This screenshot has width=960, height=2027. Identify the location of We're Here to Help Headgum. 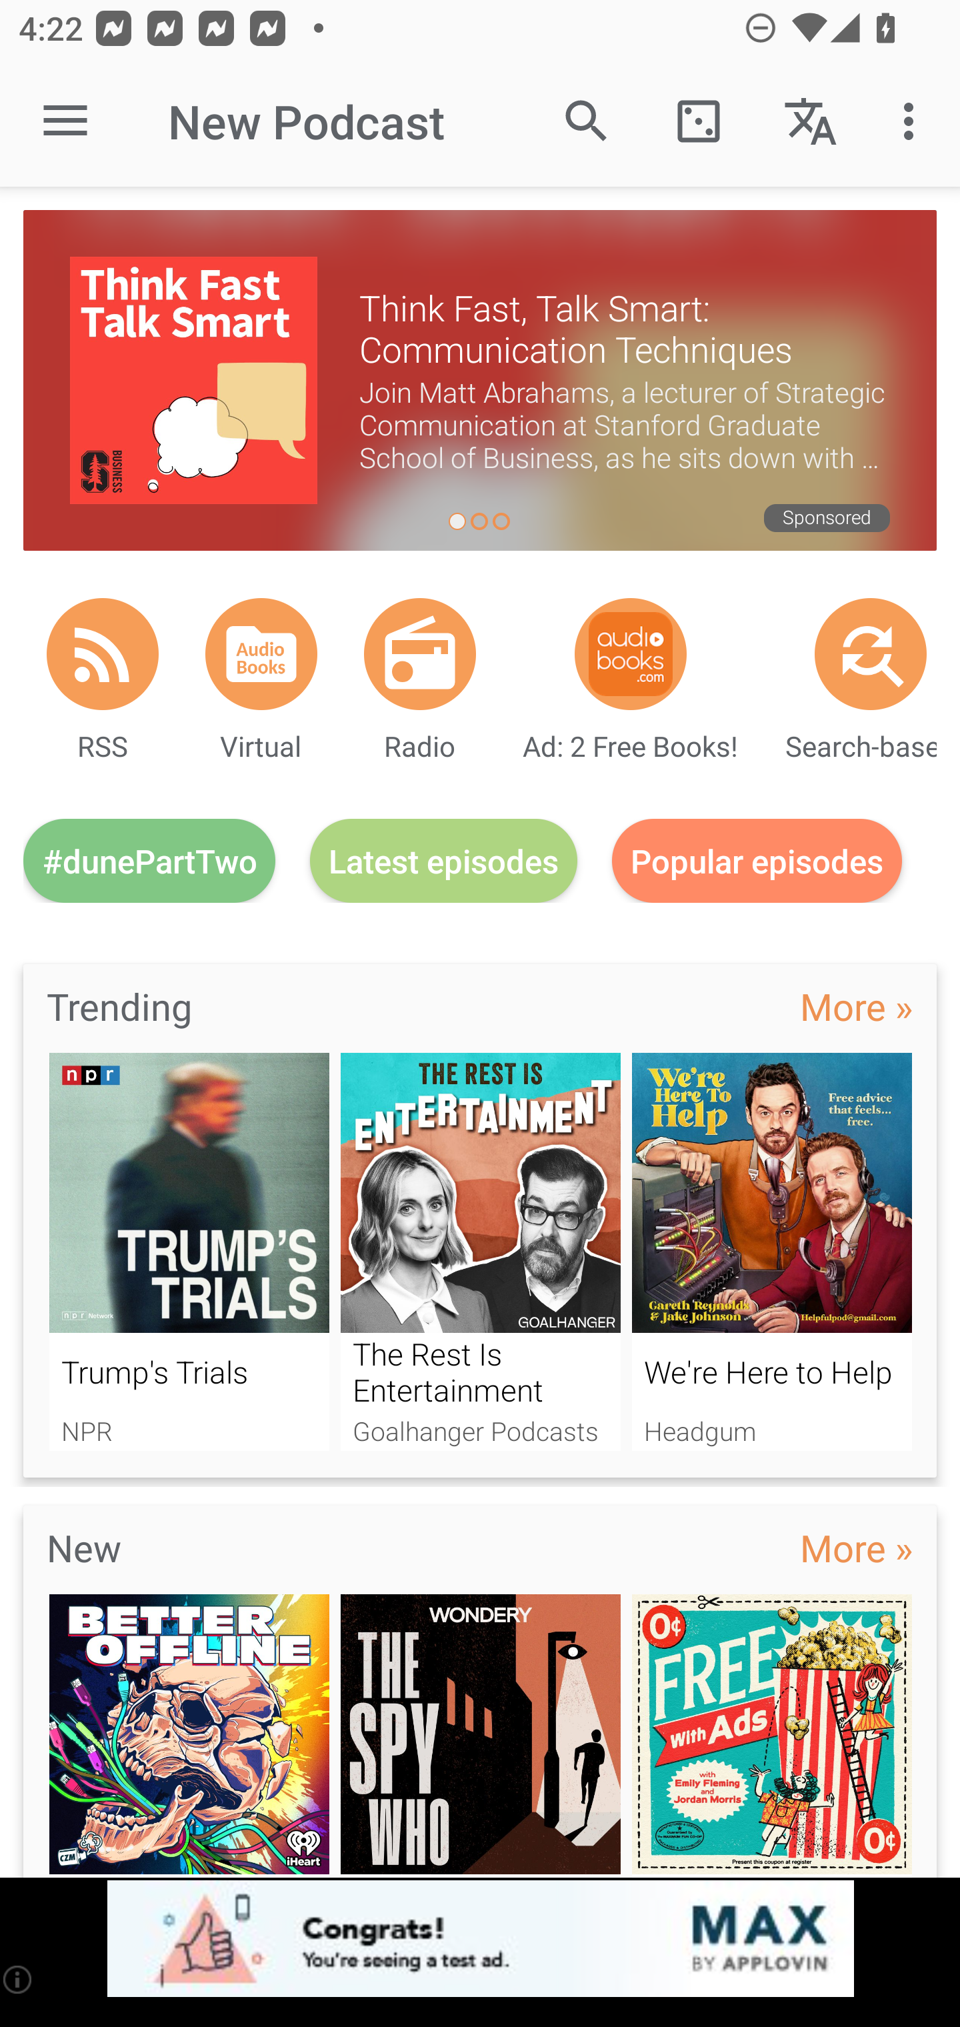
(772, 1251).